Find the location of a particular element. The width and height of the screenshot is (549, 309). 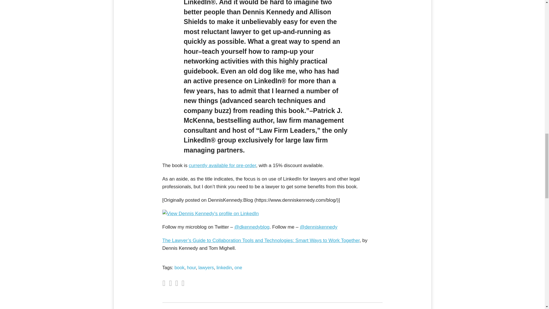

hour is located at coordinates (192, 267).